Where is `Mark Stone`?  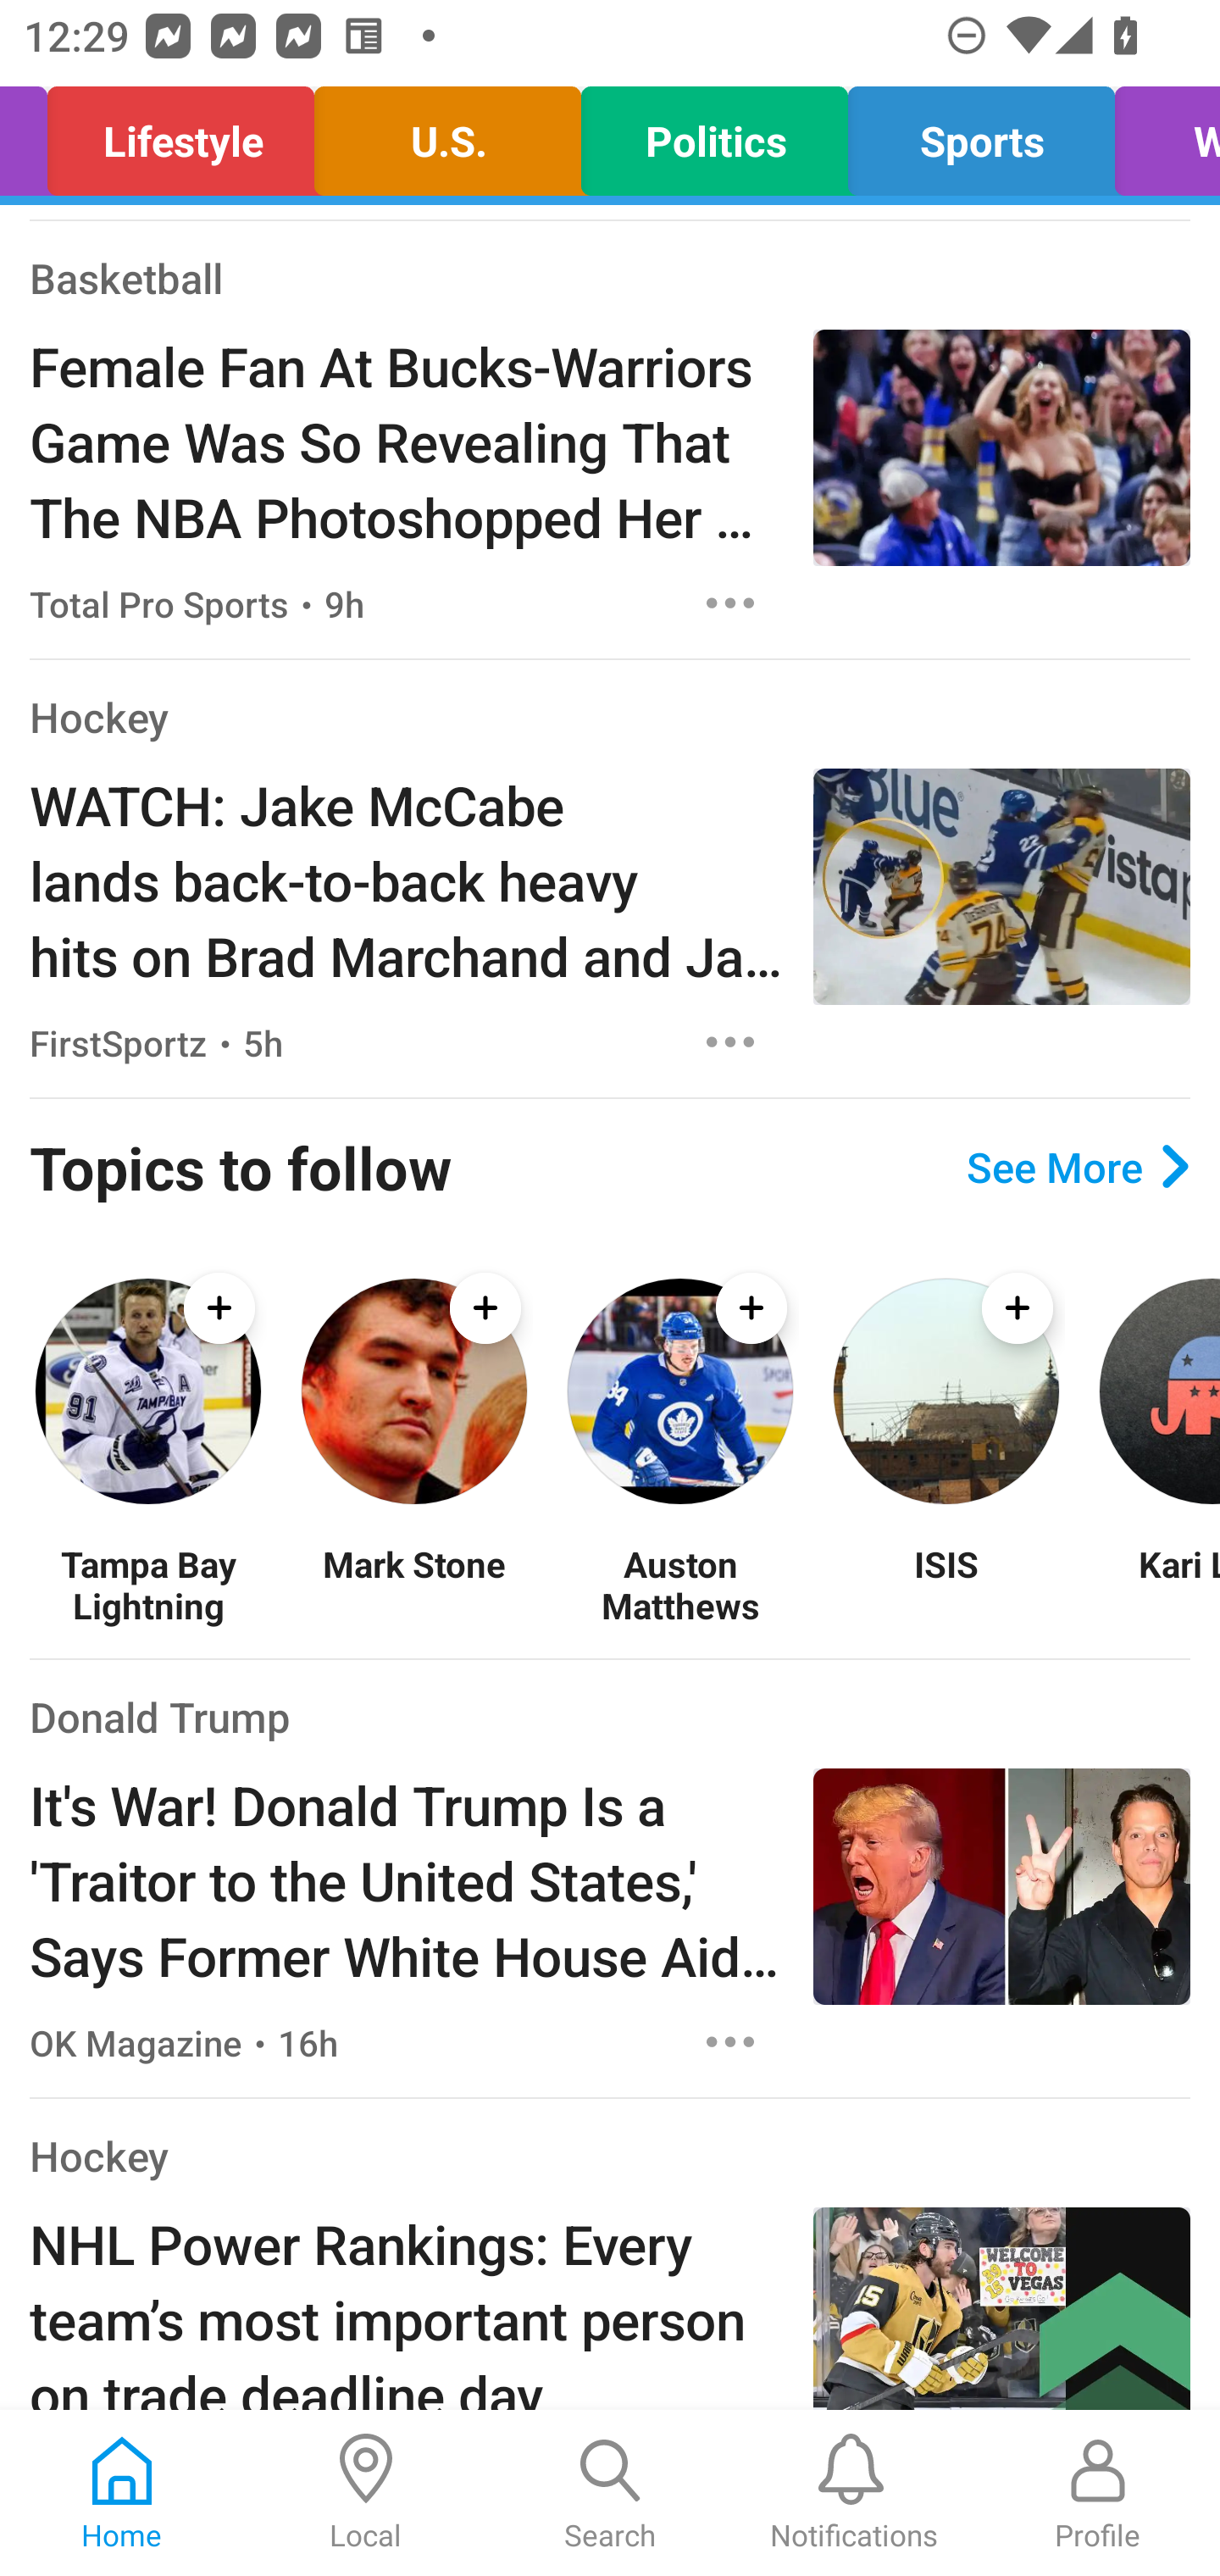
Mark Stone is located at coordinates (413, 1585).